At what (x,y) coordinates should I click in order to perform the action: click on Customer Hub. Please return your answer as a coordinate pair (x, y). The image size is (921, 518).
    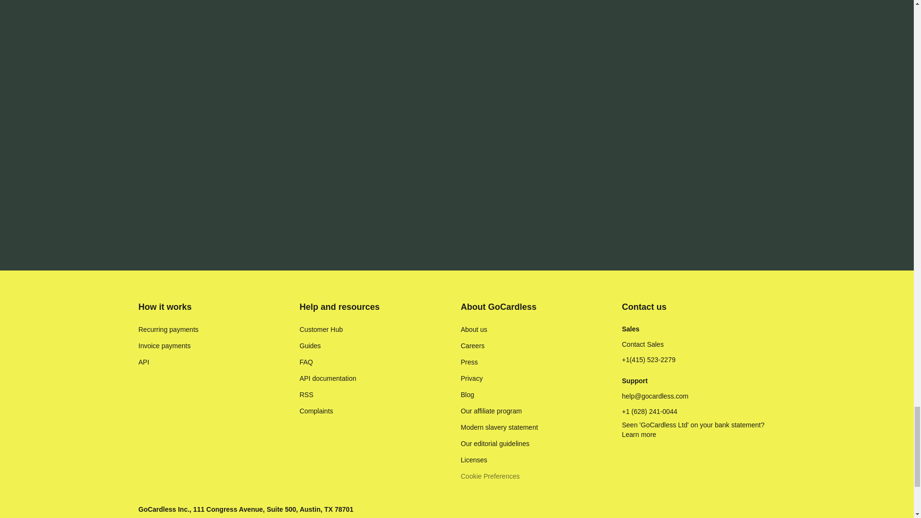
    Looking at the image, I should click on (321, 329).